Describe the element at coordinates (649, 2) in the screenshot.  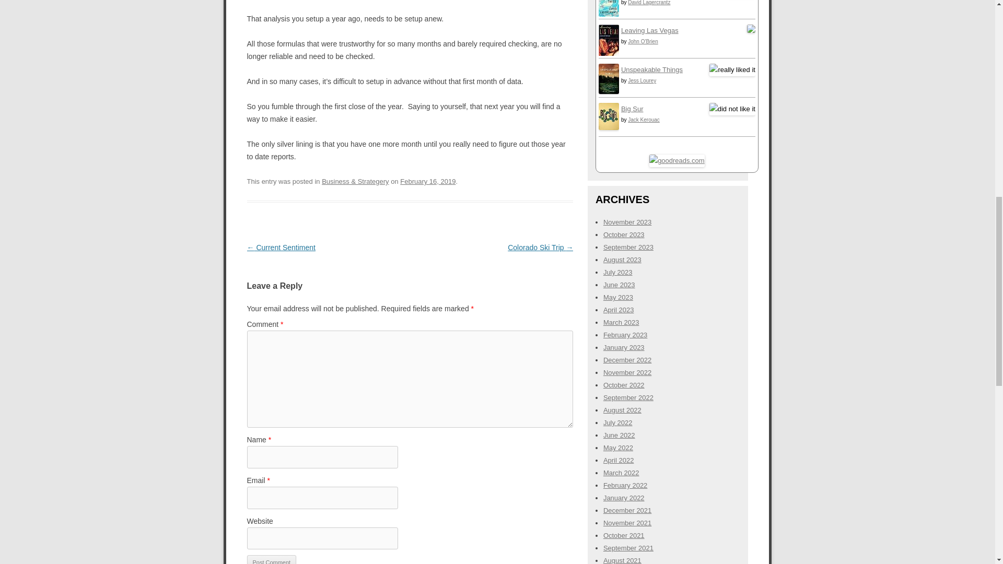
I see `David Lagercrantz` at that location.